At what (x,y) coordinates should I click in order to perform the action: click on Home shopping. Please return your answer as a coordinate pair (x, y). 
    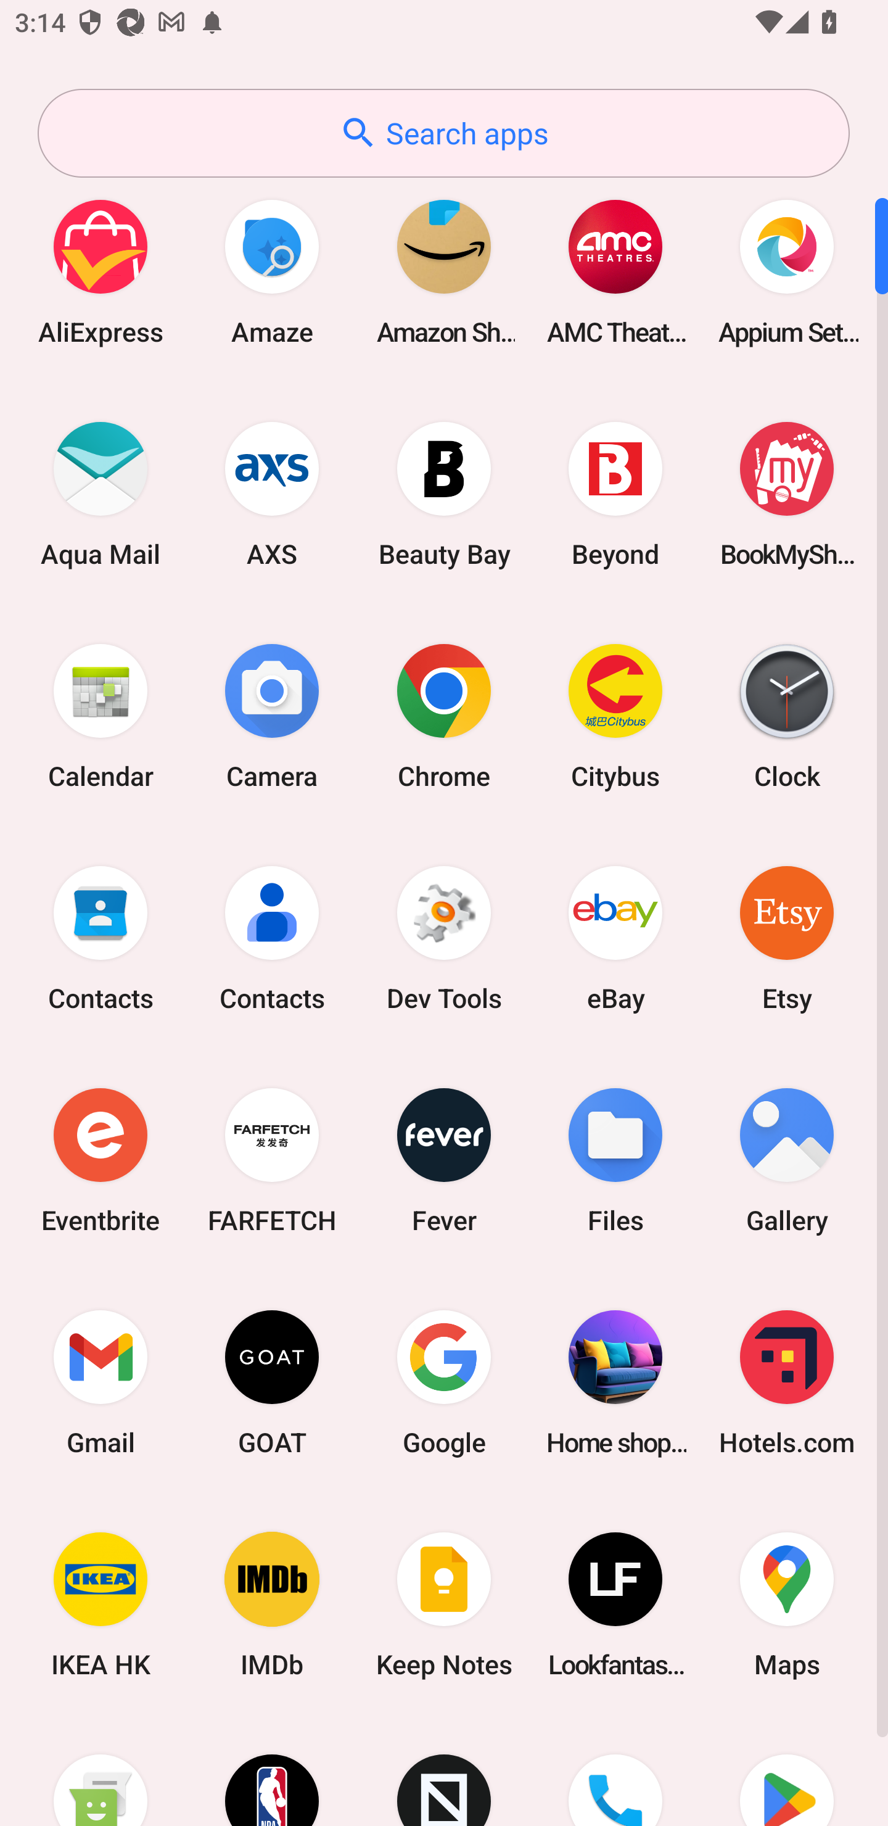
    Looking at the image, I should click on (615, 1382).